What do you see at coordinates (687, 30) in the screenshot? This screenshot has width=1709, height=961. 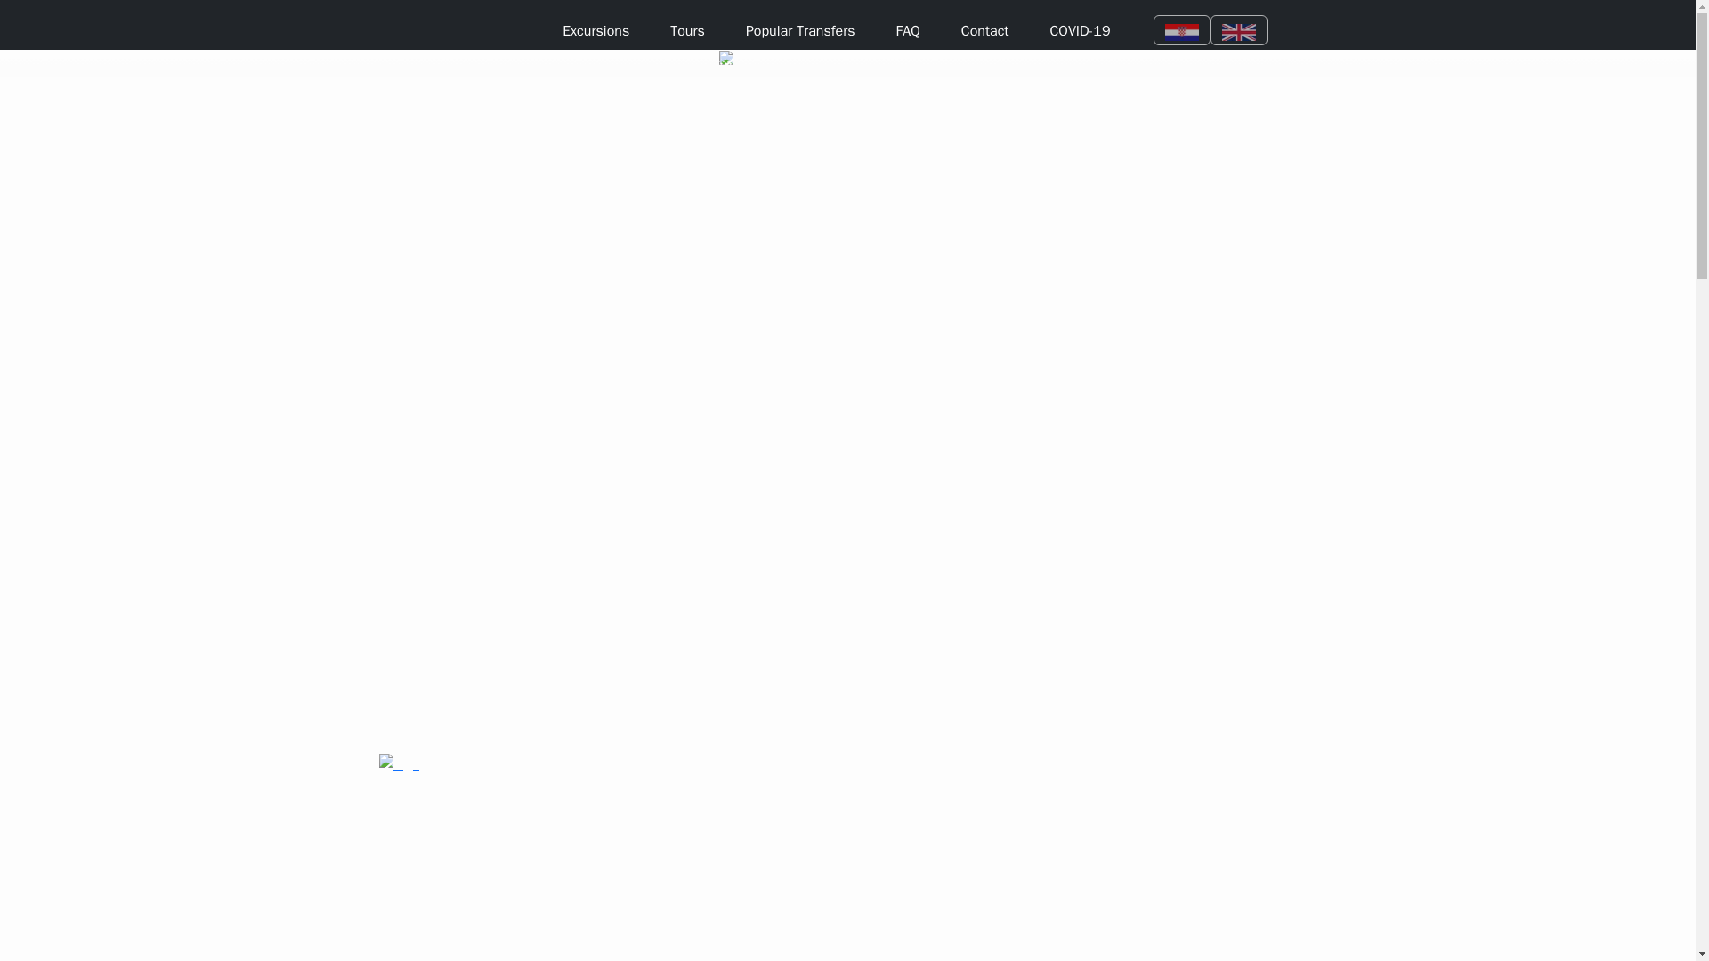 I see `Tours` at bounding box center [687, 30].